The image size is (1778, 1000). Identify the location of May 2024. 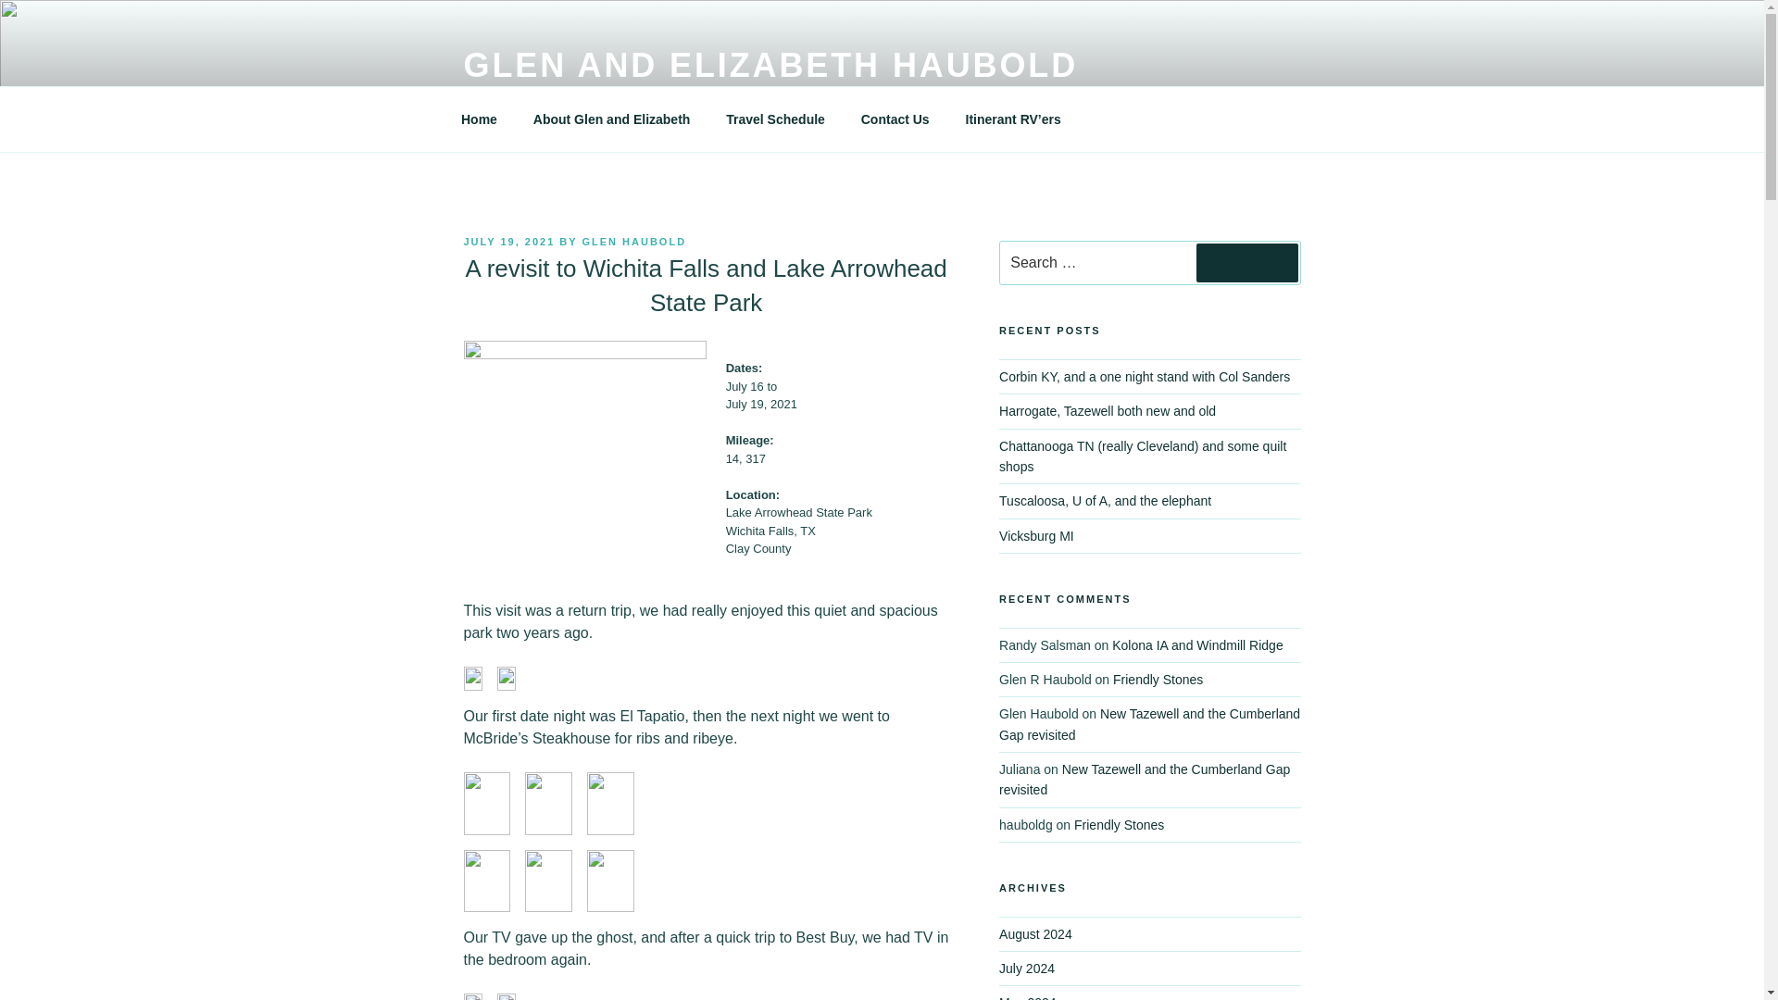
(1028, 997).